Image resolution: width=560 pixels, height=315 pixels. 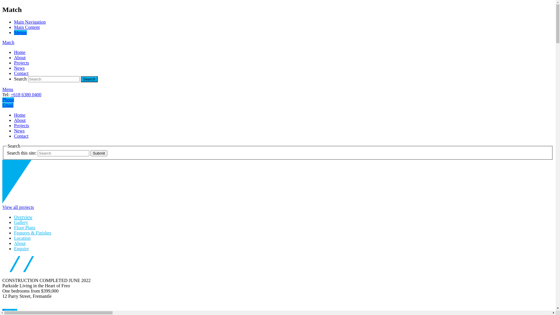 I want to click on Contact, so click(x=21, y=136).